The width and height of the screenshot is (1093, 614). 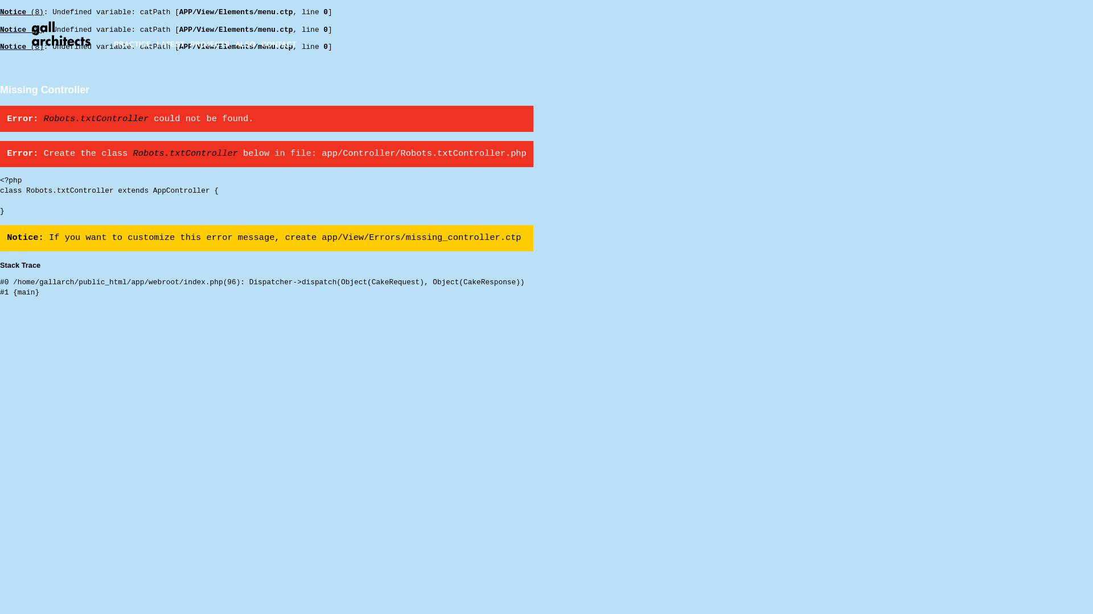 I want to click on Notice (8), so click(x=22, y=47).